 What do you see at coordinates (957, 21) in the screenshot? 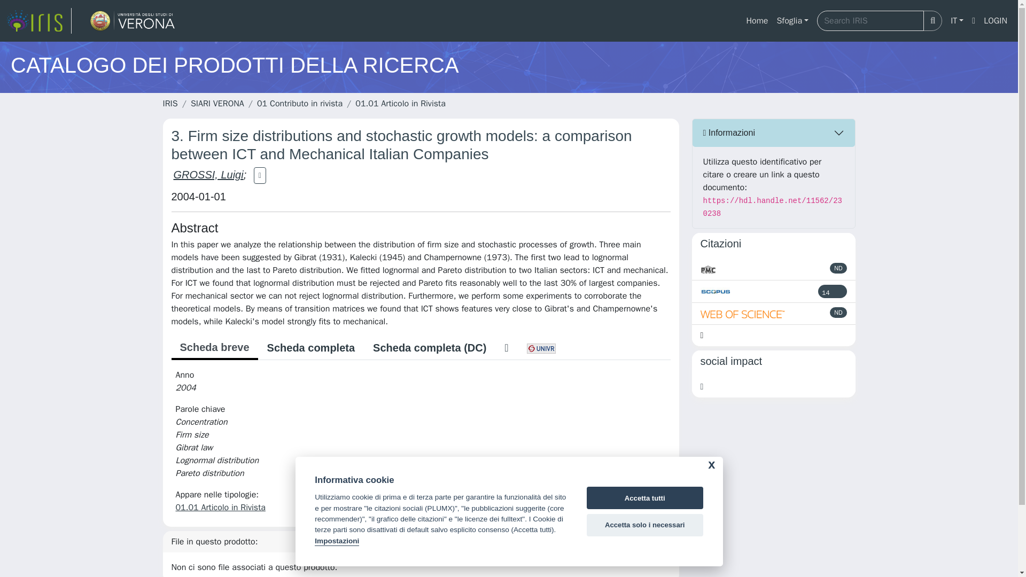
I see `IT` at bounding box center [957, 21].